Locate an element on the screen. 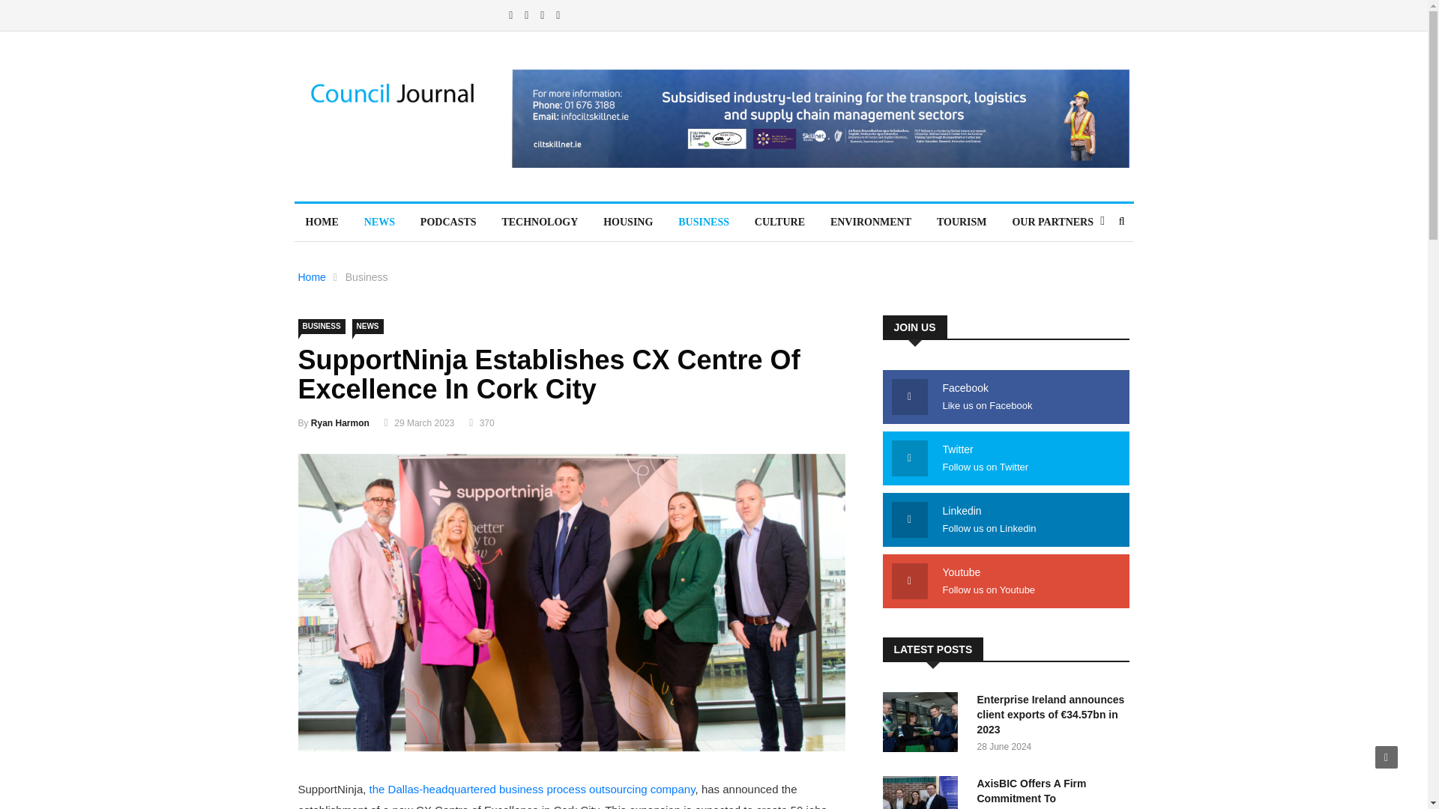  HOME is located at coordinates (321, 222).